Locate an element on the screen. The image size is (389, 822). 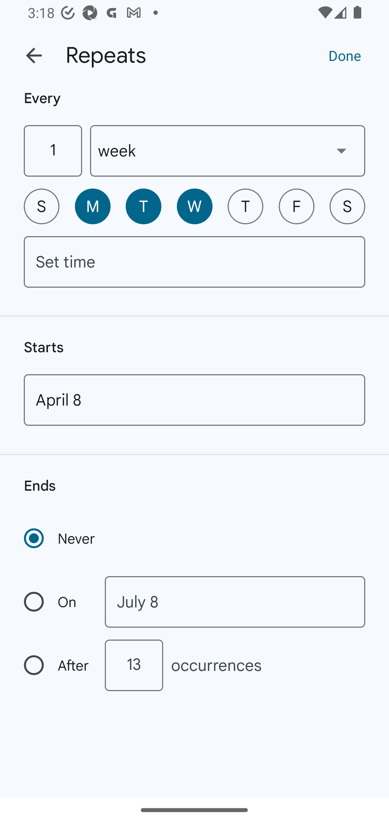
S Sunday is located at coordinates (41, 206).